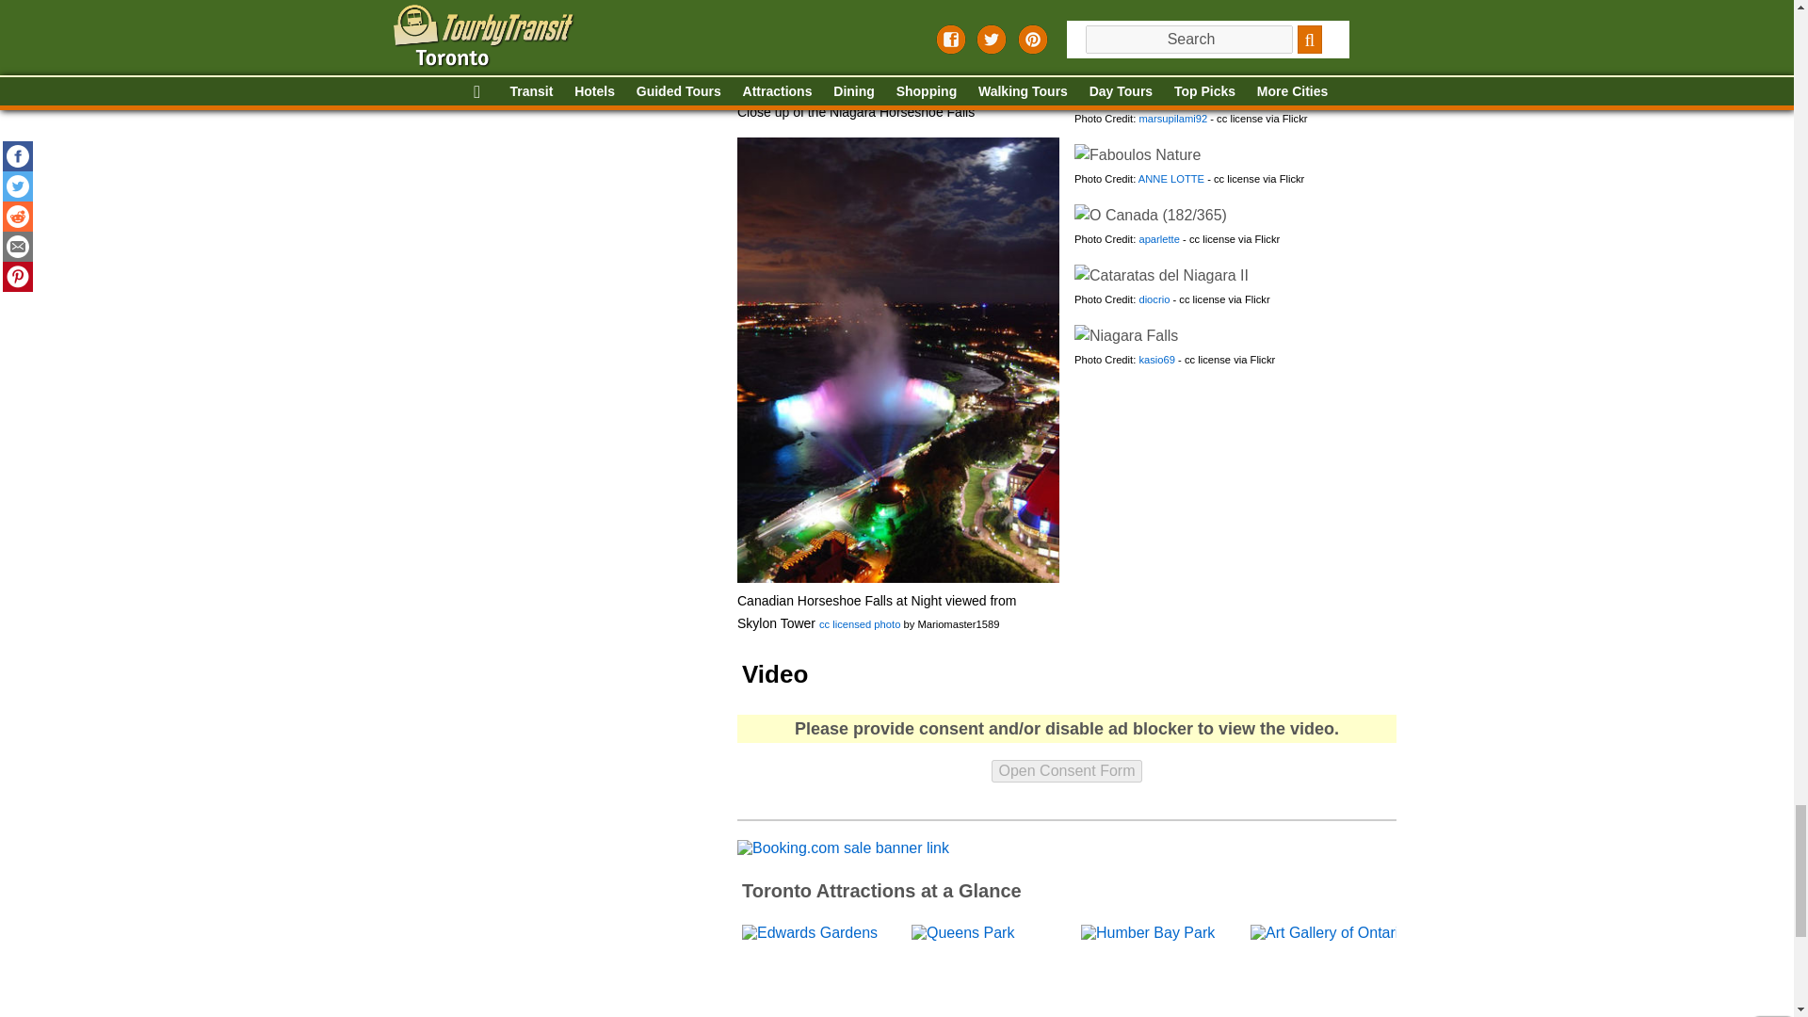  I want to click on Click to Enlarge, so click(1137, 155).